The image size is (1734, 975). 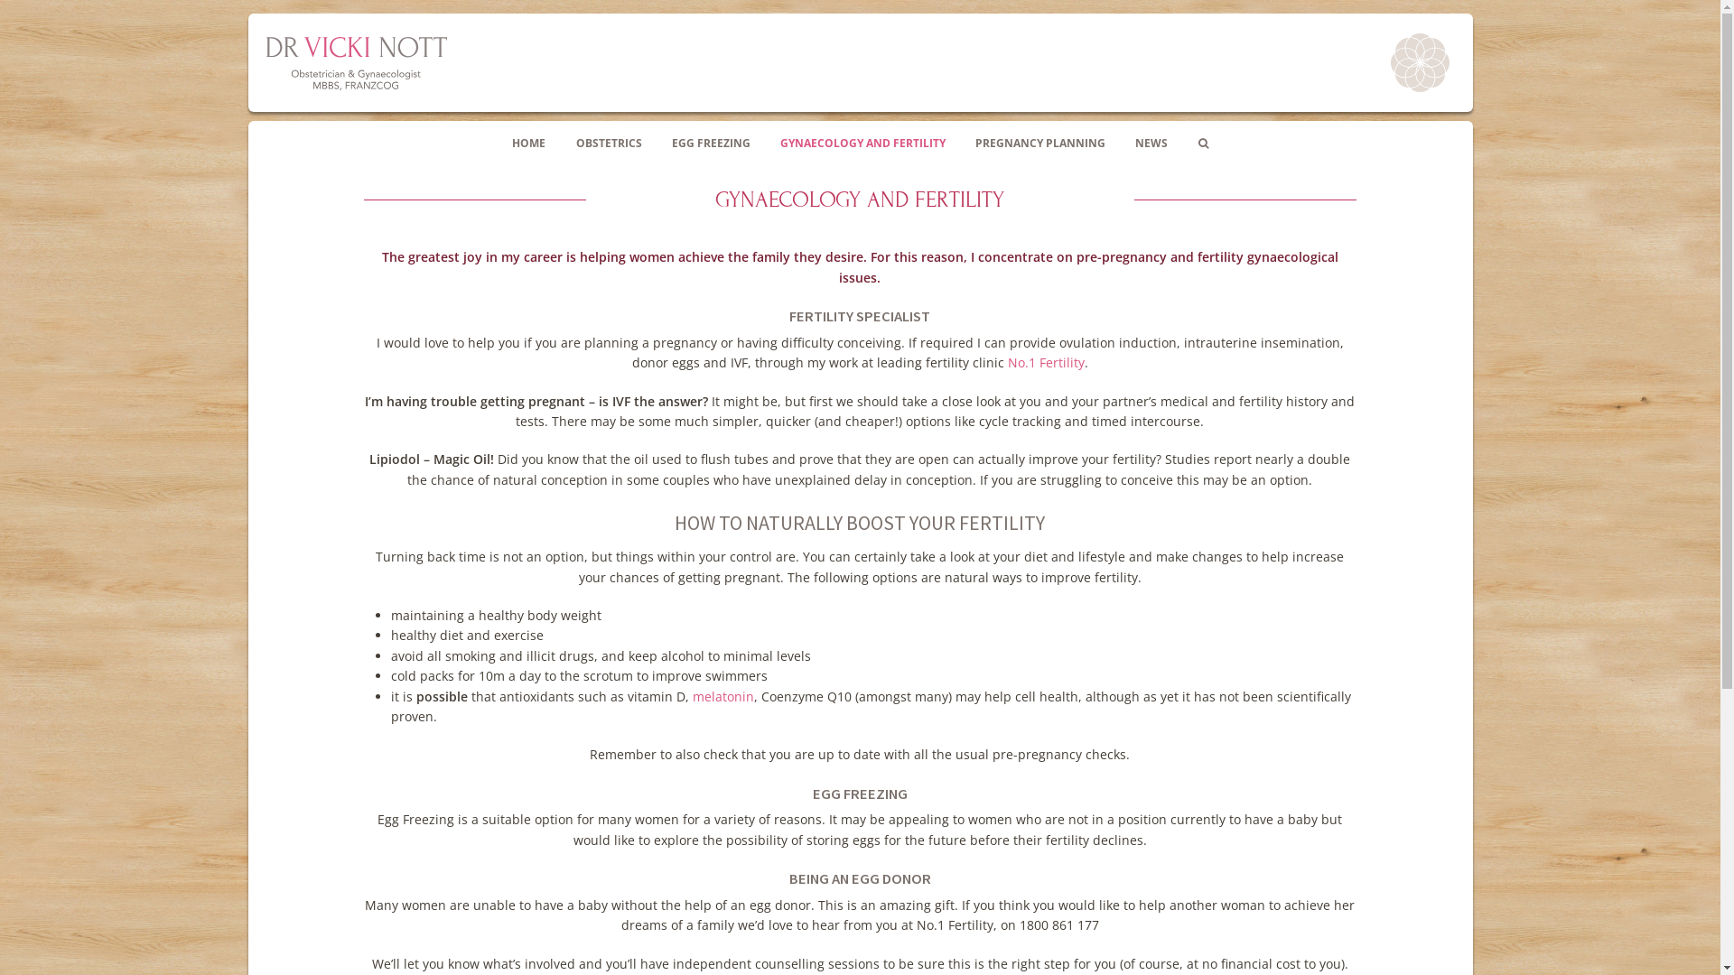 What do you see at coordinates (529, 144) in the screenshot?
I see `HOME` at bounding box center [529, 144].